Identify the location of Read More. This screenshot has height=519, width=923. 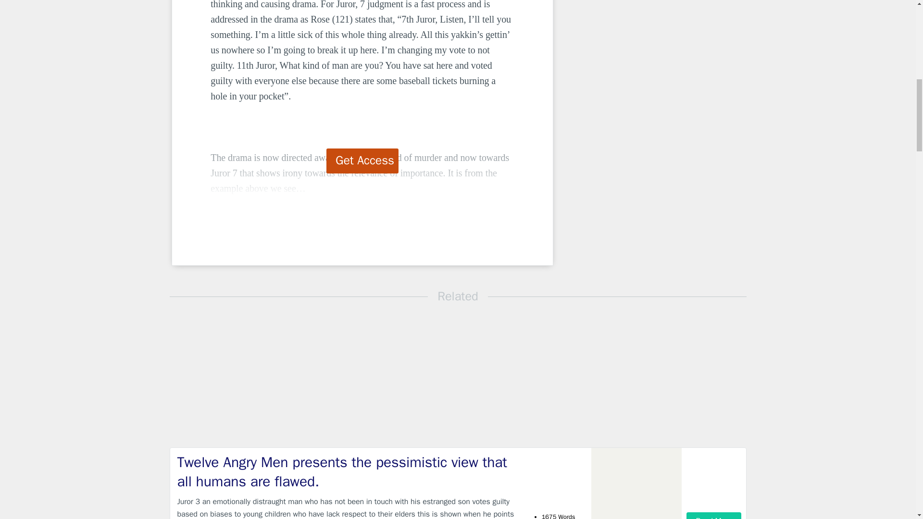
(713, 515).